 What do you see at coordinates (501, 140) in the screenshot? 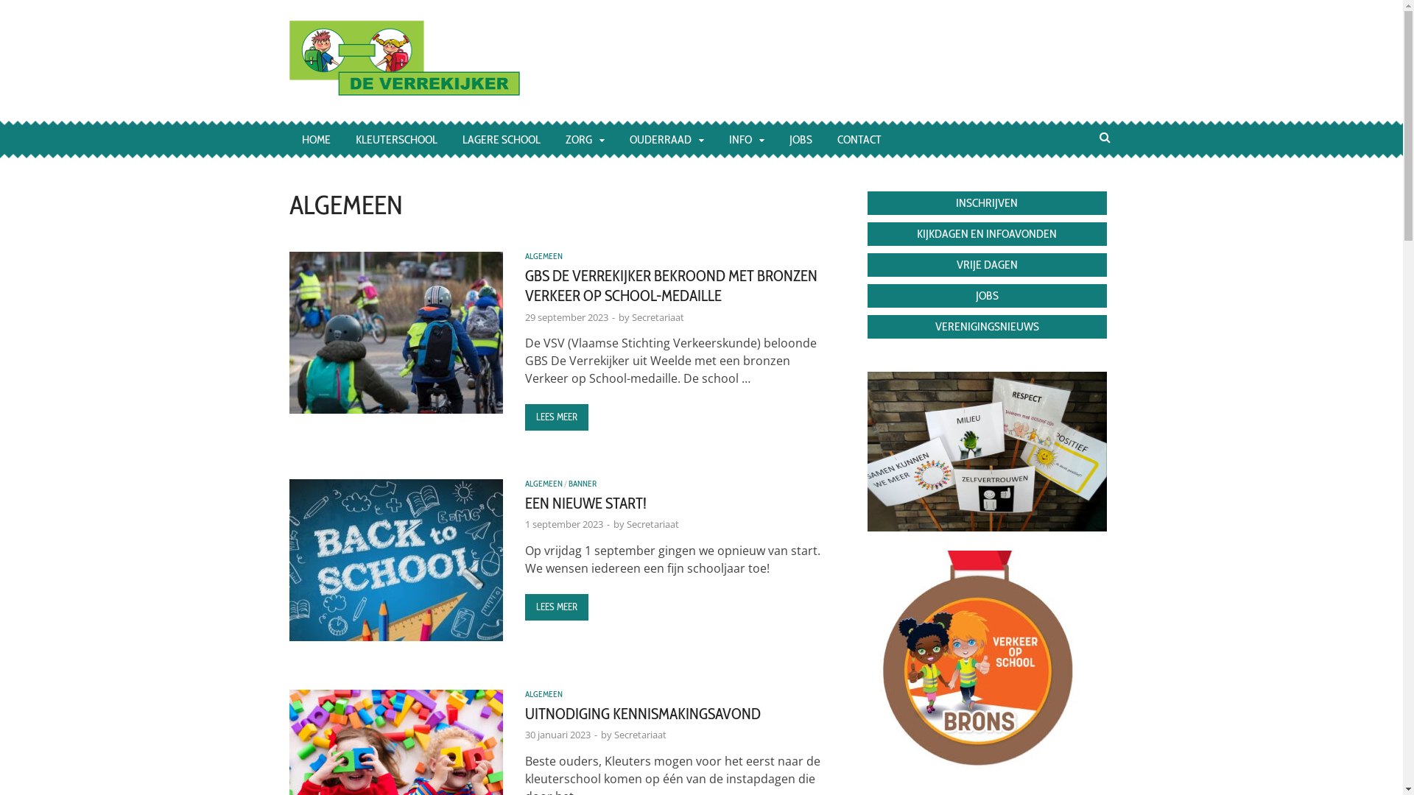
I see `LAGERE SCHOOL` at bounding box center [501, 140].